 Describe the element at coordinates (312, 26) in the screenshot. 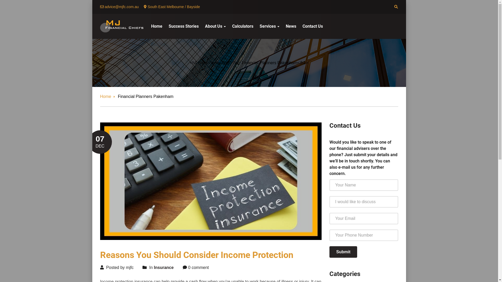

I see `Contact Us` at that location.